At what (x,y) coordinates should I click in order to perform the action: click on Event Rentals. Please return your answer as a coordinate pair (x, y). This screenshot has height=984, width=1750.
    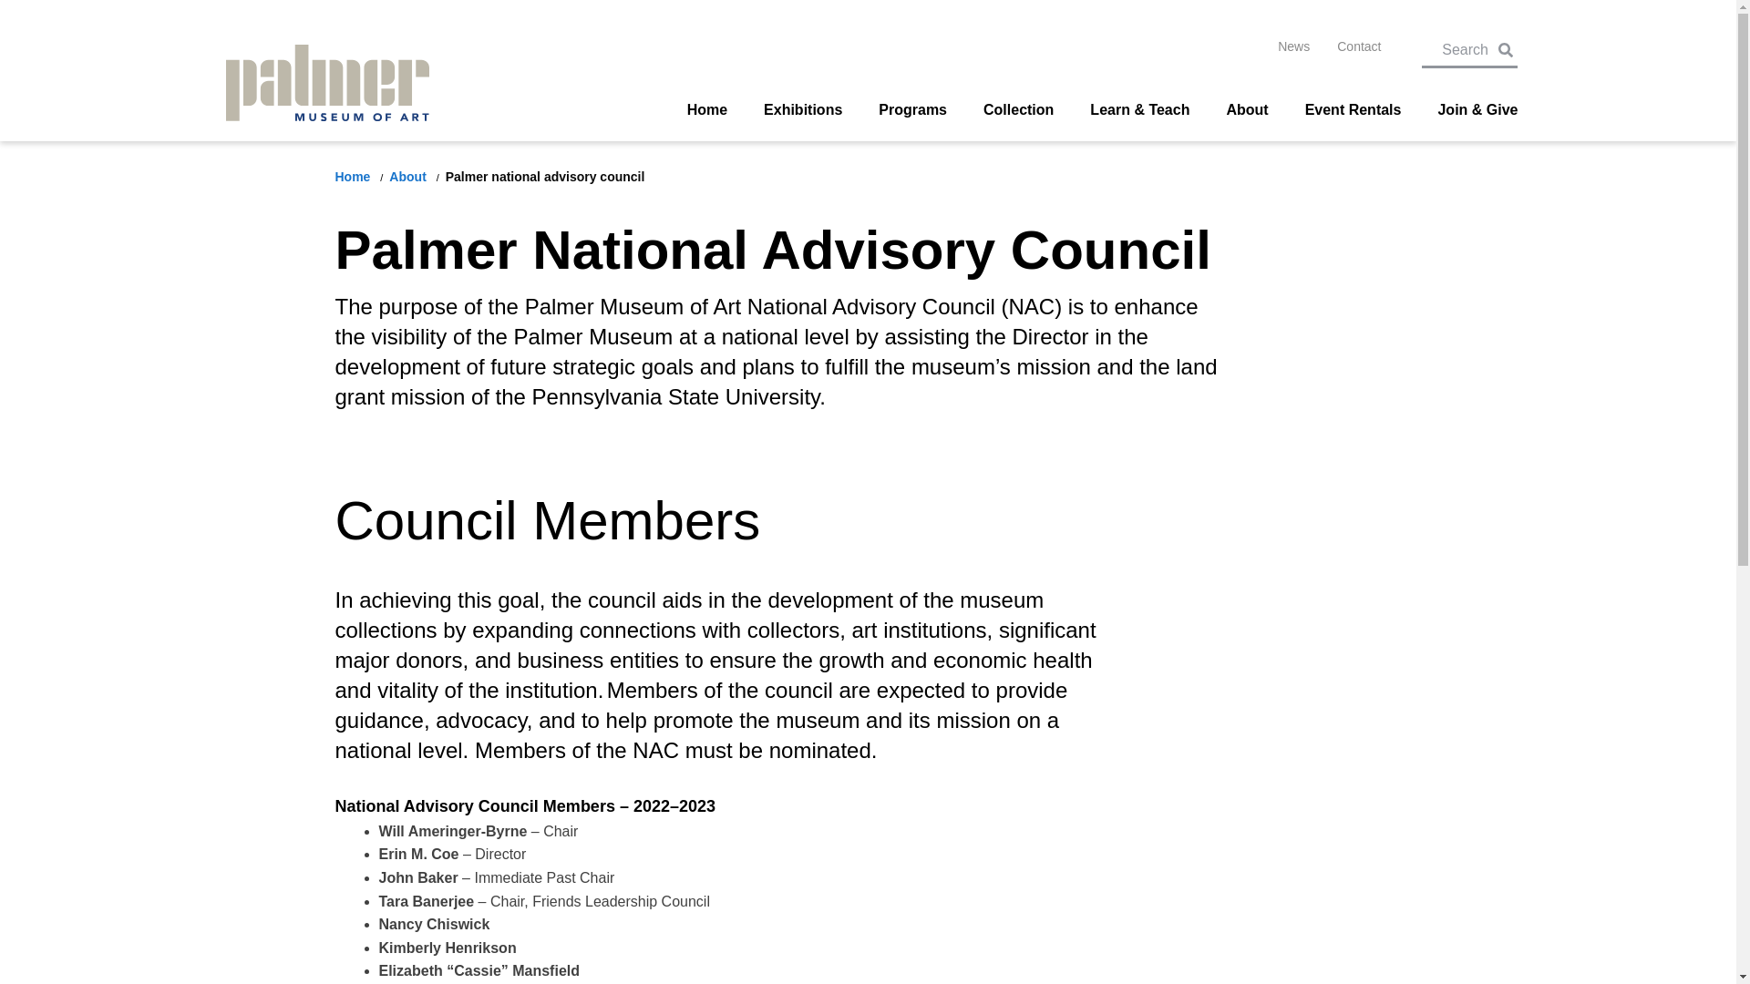
    Looking at the image, I should click on (1353, 109).